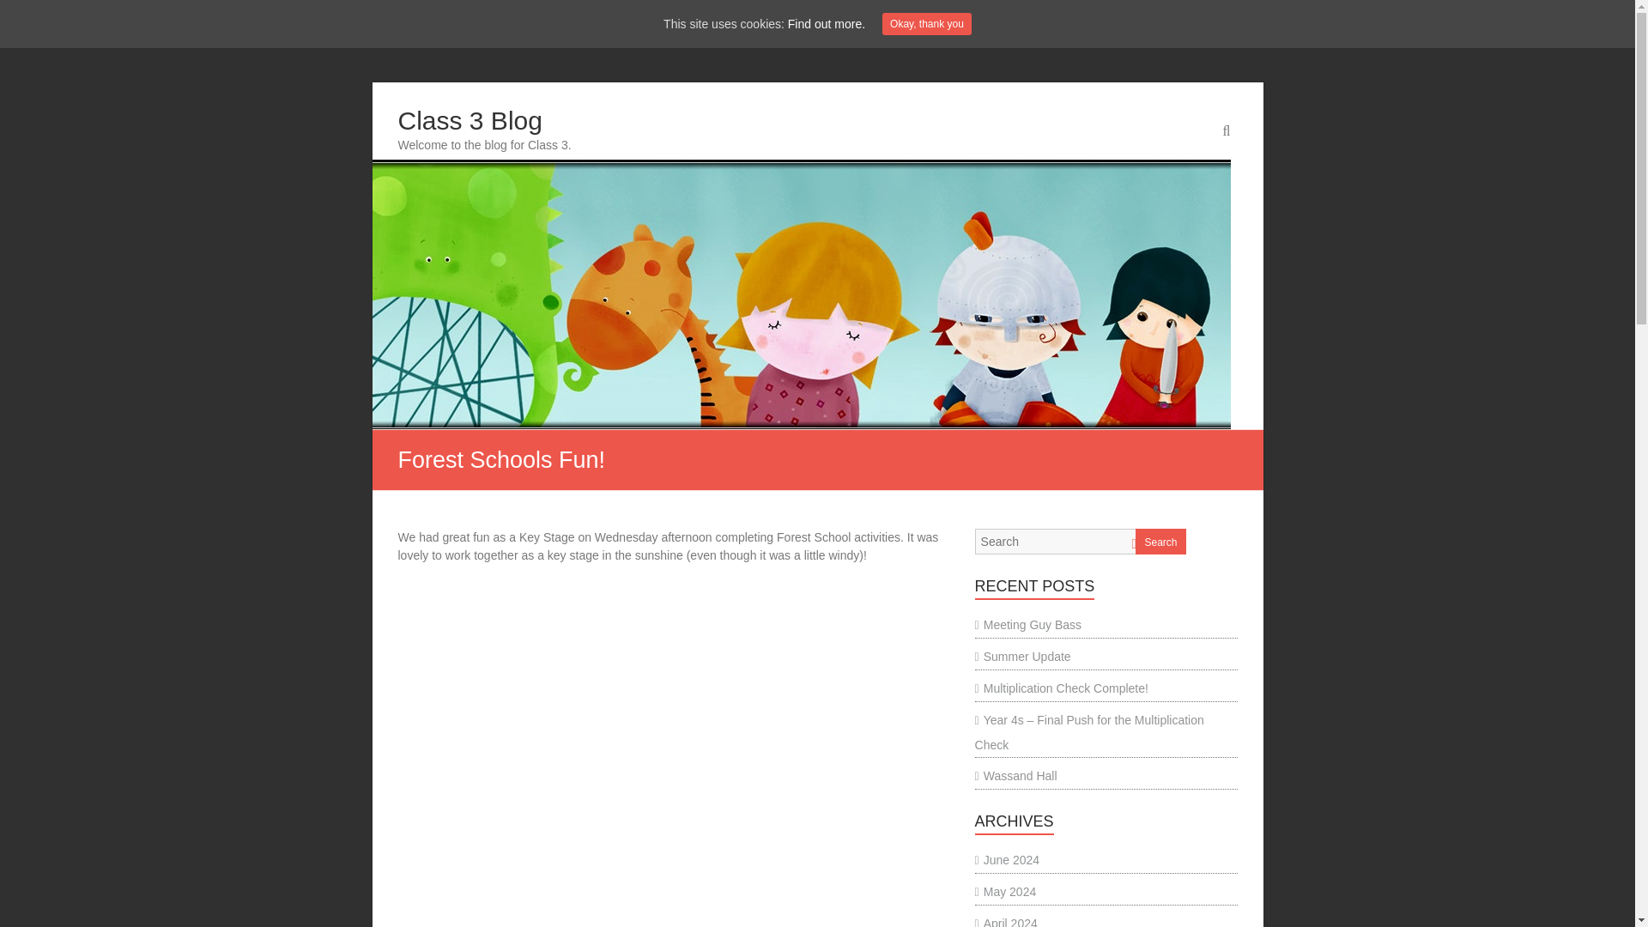 This screenshot has height=927, width=1648. What do you see at coordinates (1016, 776) in the screenshot?
I see `Wassand Hall` at bounding box center [1016, 776].